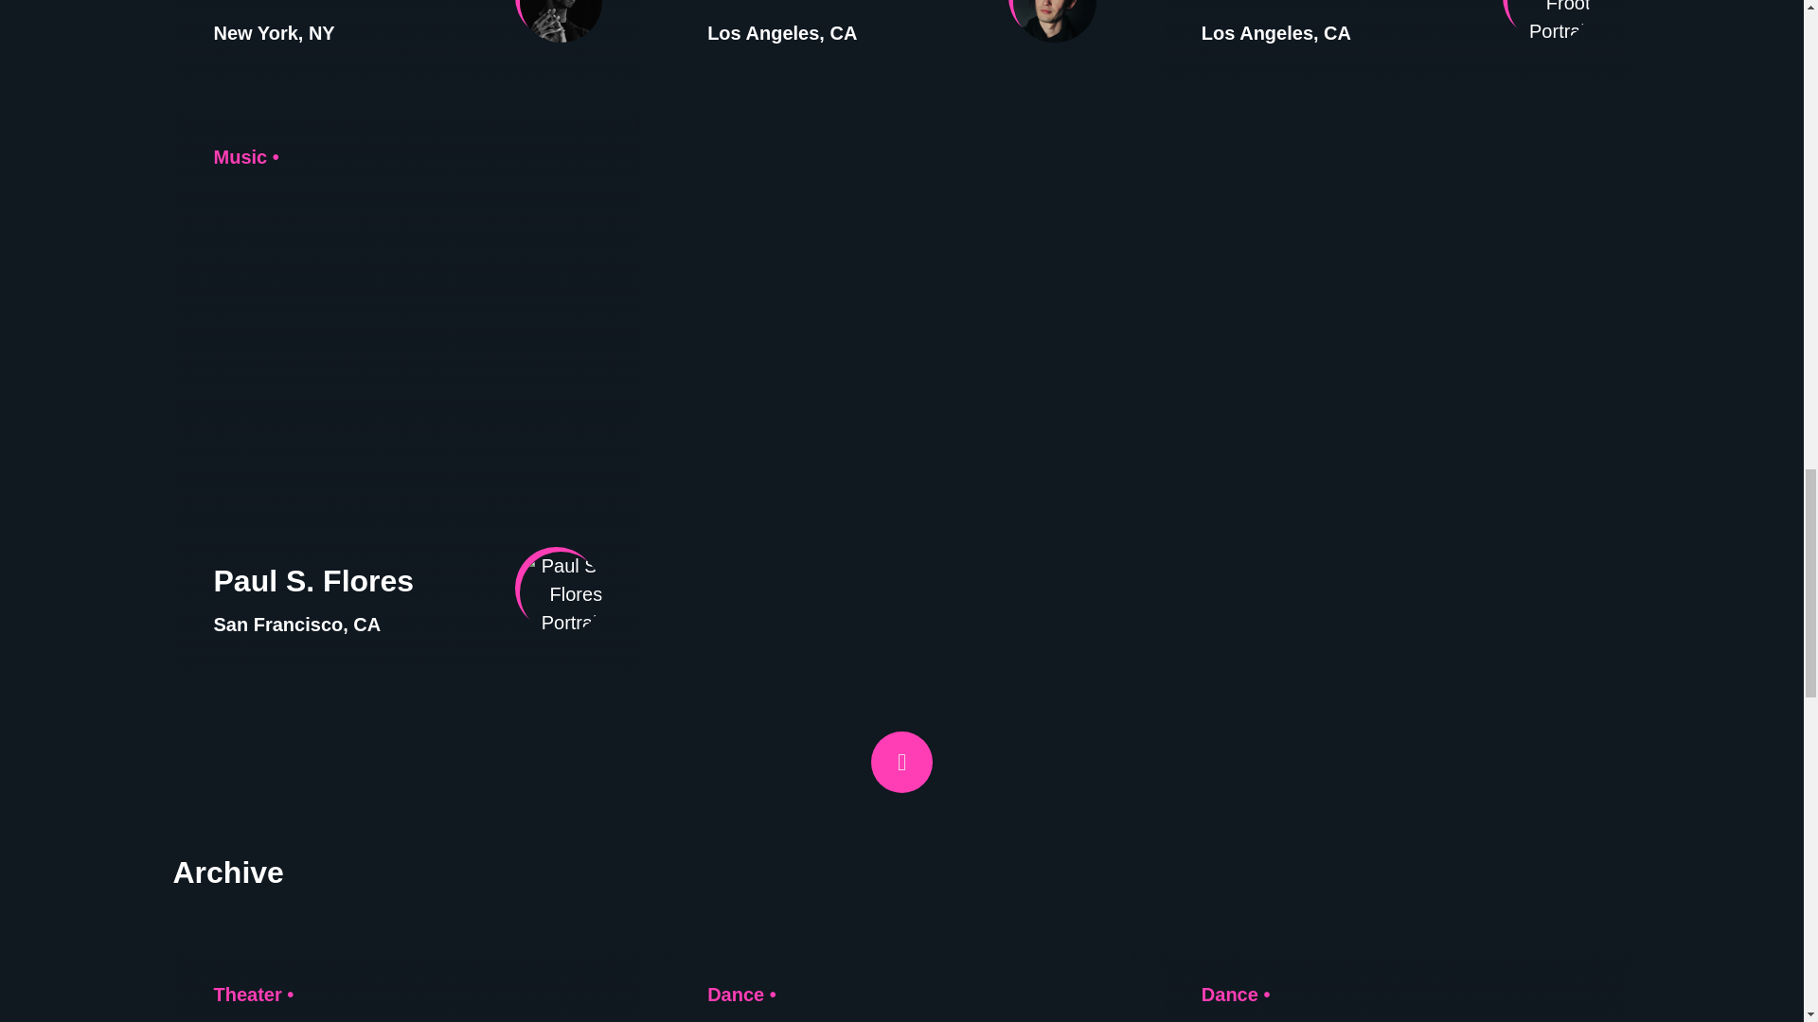 The width and height of the screenshot is (1818, 1022). I want to click on Theater, so click(248, 994).